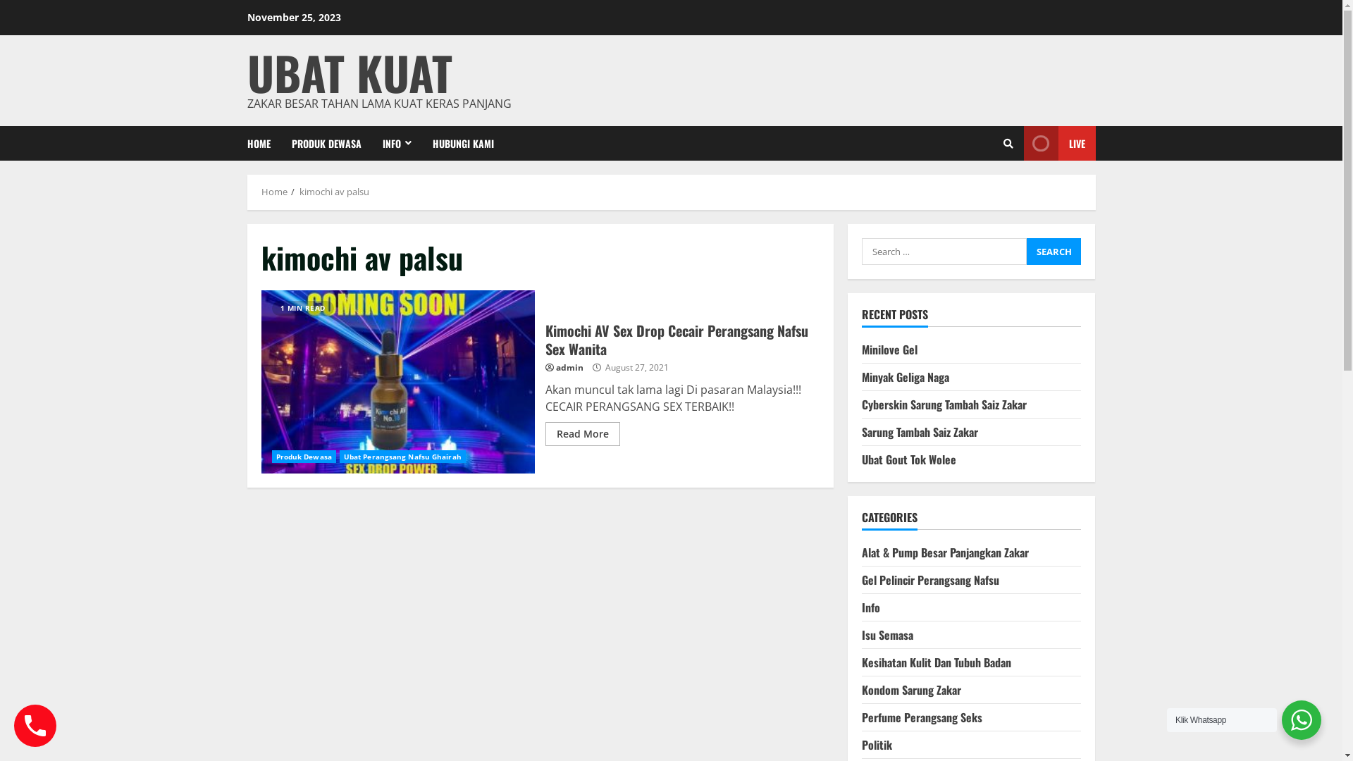 The height and width of the screenshot is (761, 1353). Describe the element at coordinates (403, 457) in the screenshot. I see `Ubat Perangsang Nafsu Ghairah` at that location.